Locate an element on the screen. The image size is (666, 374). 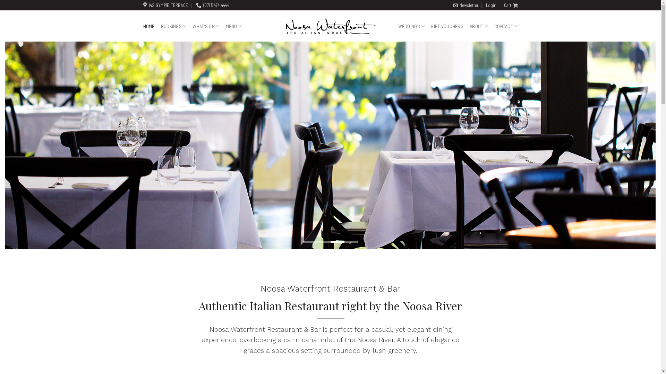
MENU is located at coordinates (234, 26).